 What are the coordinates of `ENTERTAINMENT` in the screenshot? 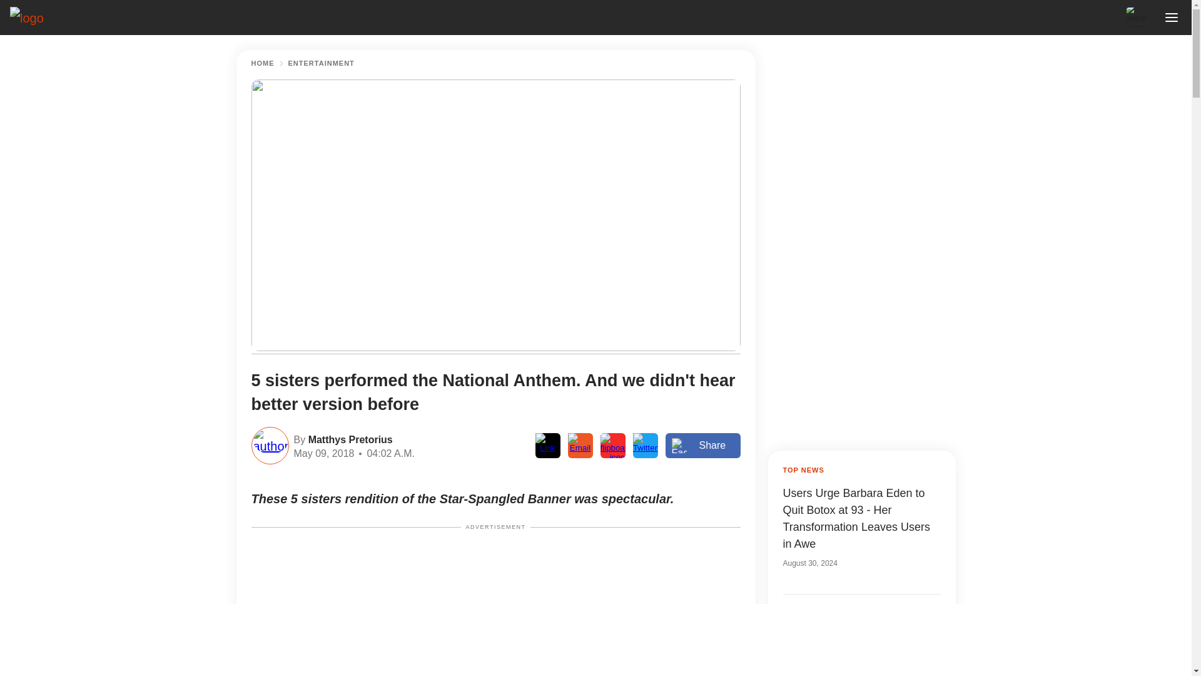 It's located at (321, 63).